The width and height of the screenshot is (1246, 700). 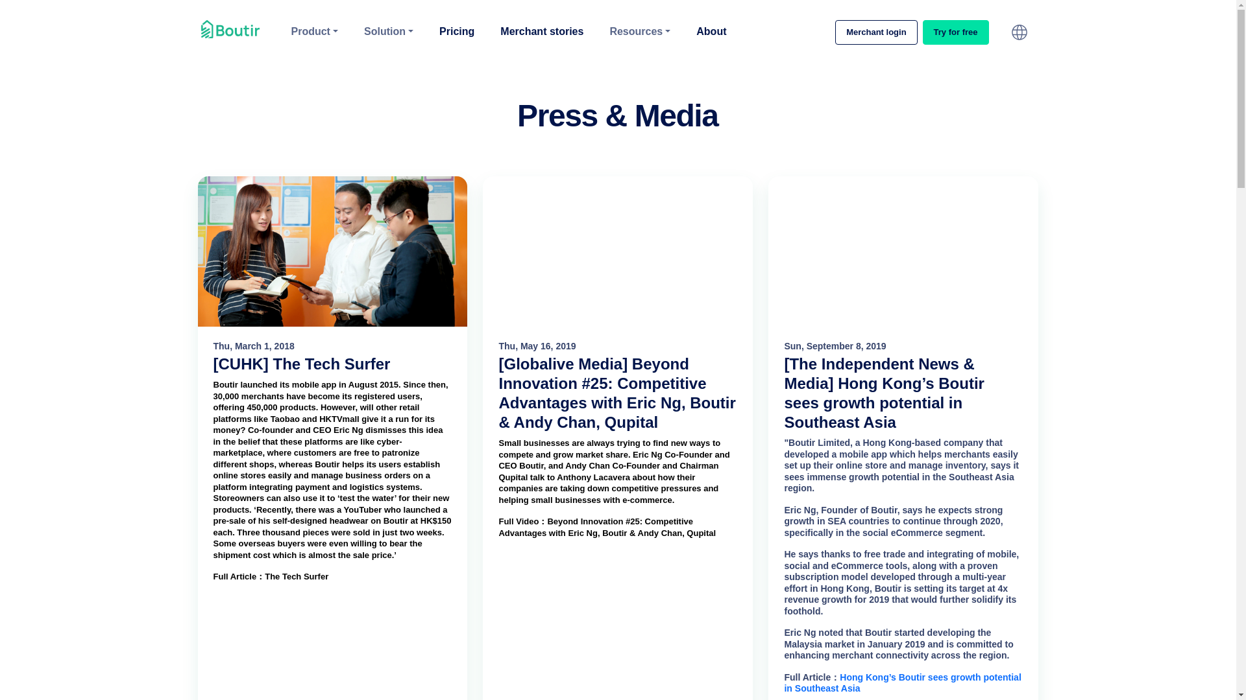 I want to click on Solution, so click(x=389, y=31).